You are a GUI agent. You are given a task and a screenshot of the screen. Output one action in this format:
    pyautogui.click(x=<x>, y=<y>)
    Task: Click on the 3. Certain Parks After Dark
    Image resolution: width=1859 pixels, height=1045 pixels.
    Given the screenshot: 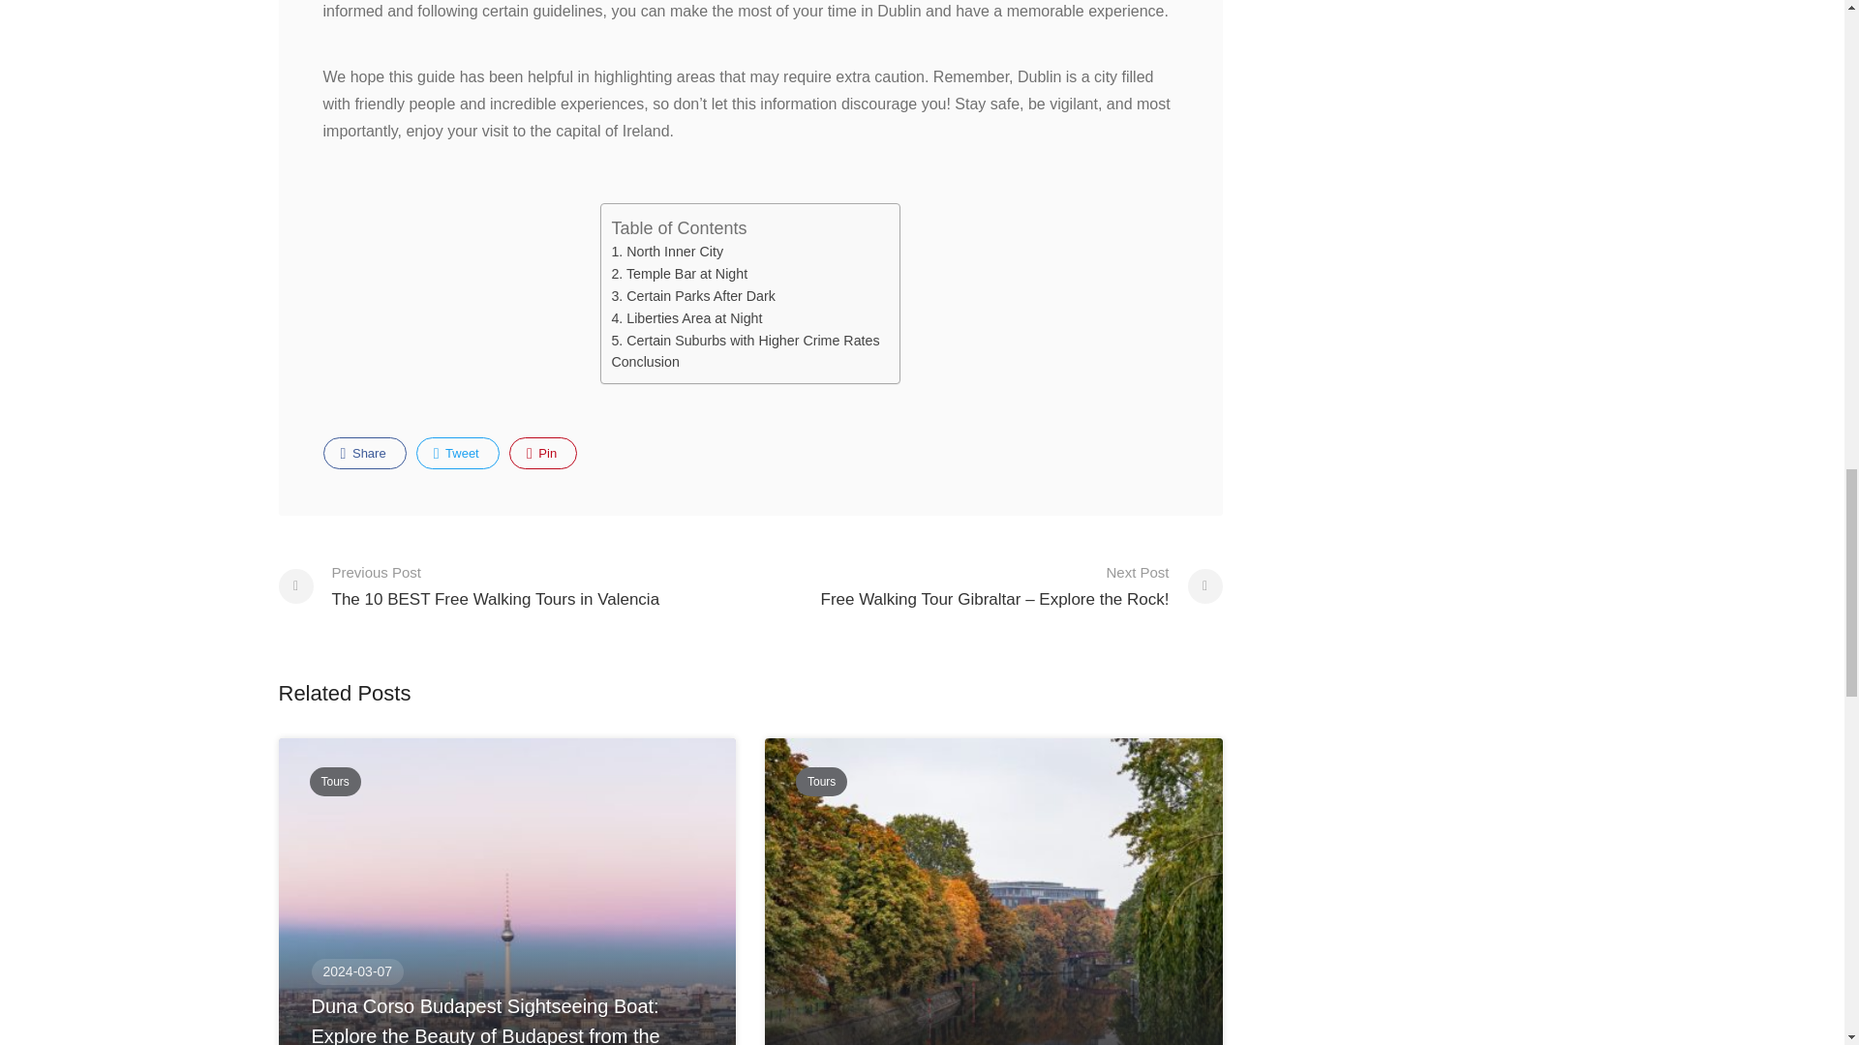 What is the action you would take?
    pyautogui.click(x=365, y=453)
    